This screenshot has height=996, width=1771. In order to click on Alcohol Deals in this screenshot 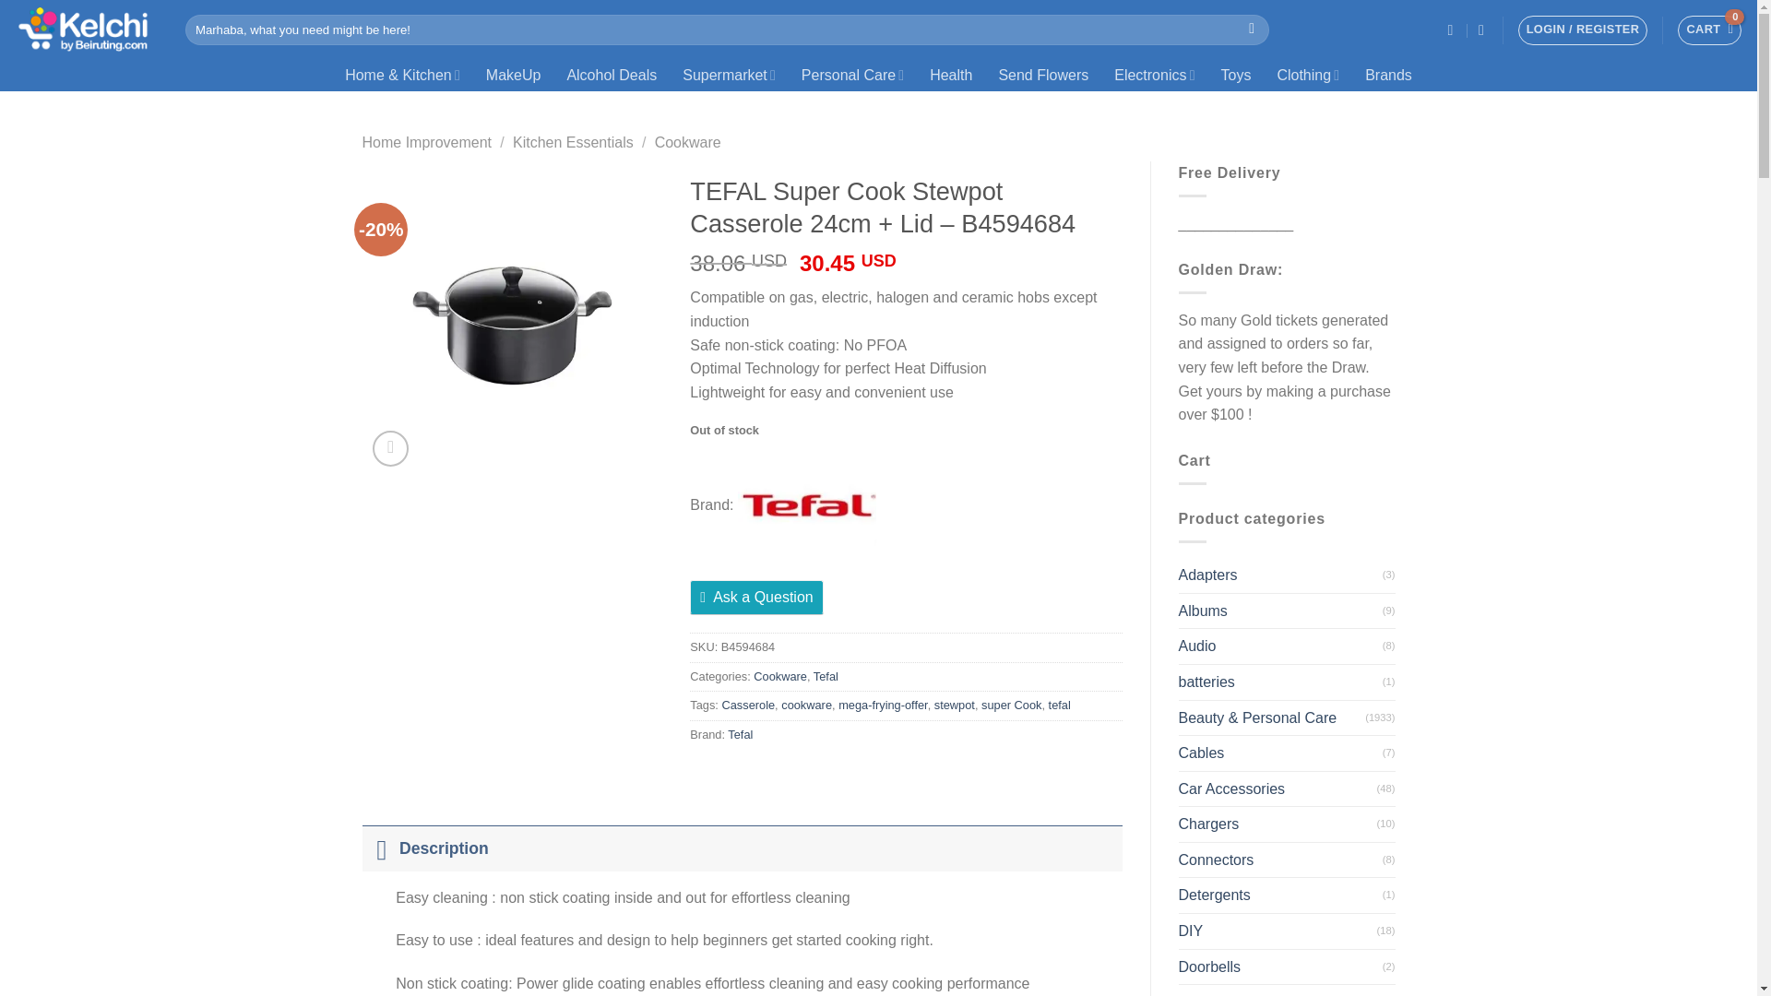, I will do `click(611, 75)`.